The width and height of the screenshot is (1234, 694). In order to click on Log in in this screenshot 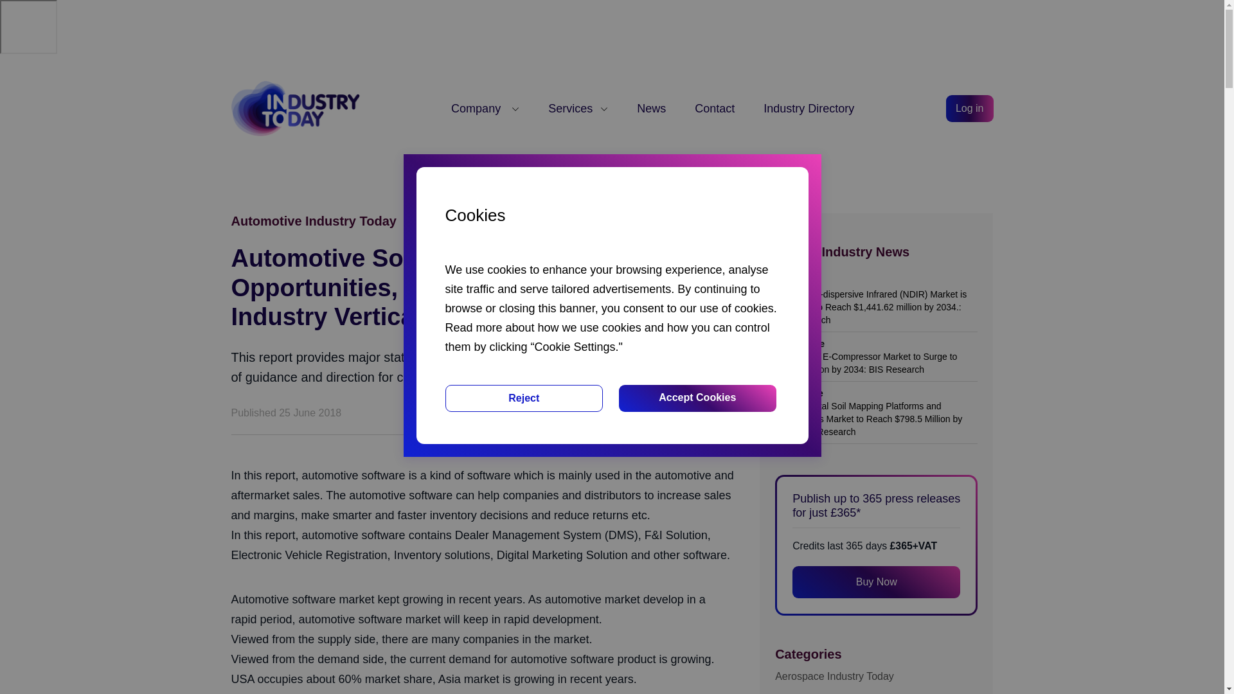, I will do `click(969, 108)`.